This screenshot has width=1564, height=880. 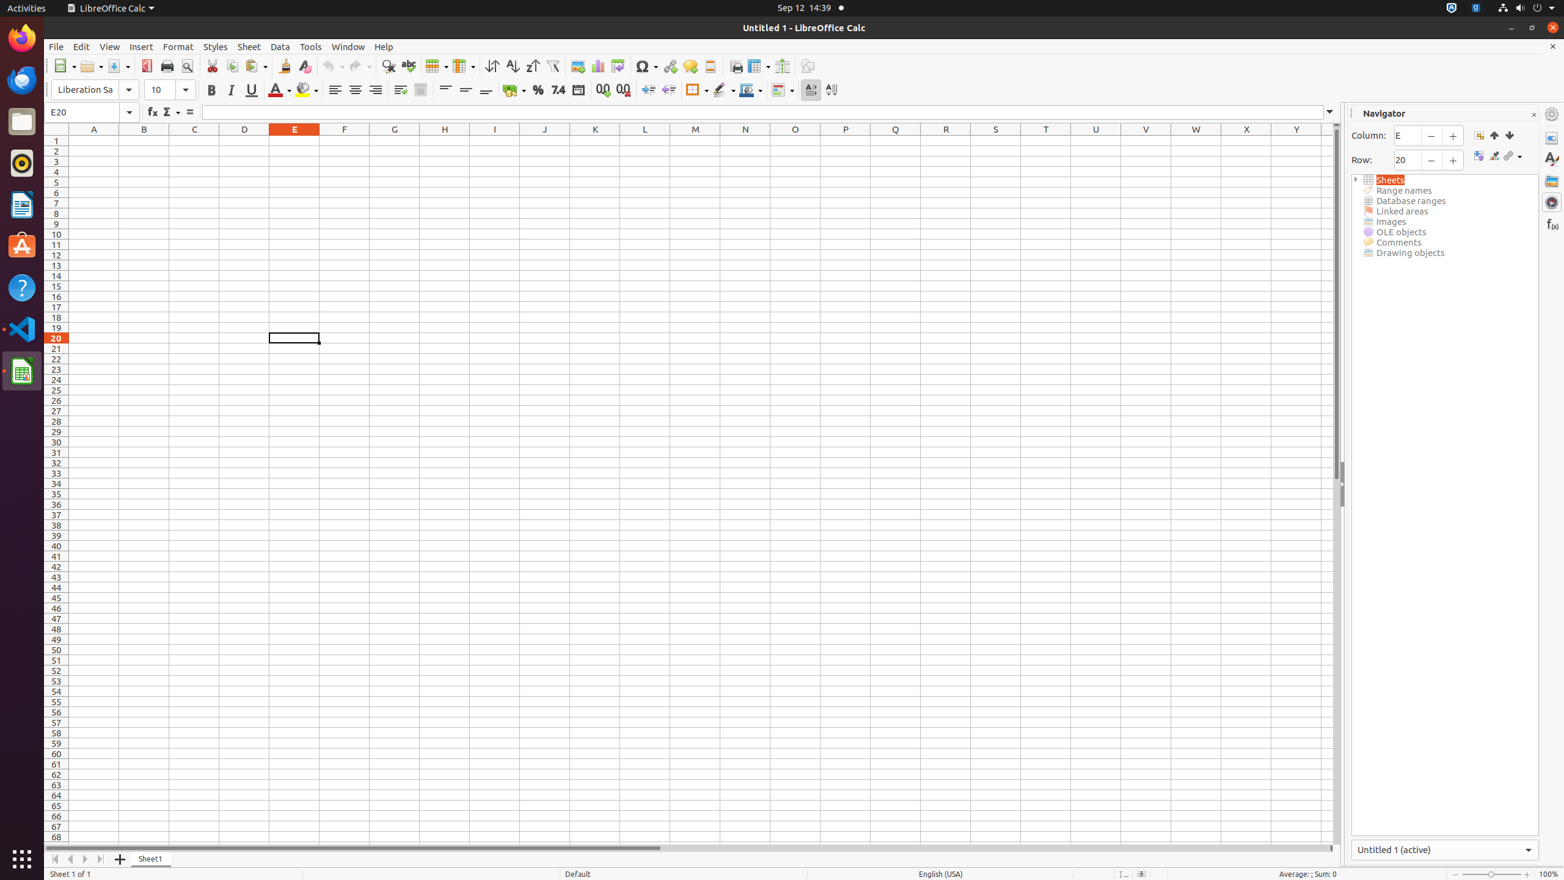 What do you see at coordinates (1146, 141) in the screenshot?
I see `V1` at bounding box center [1146, 141].